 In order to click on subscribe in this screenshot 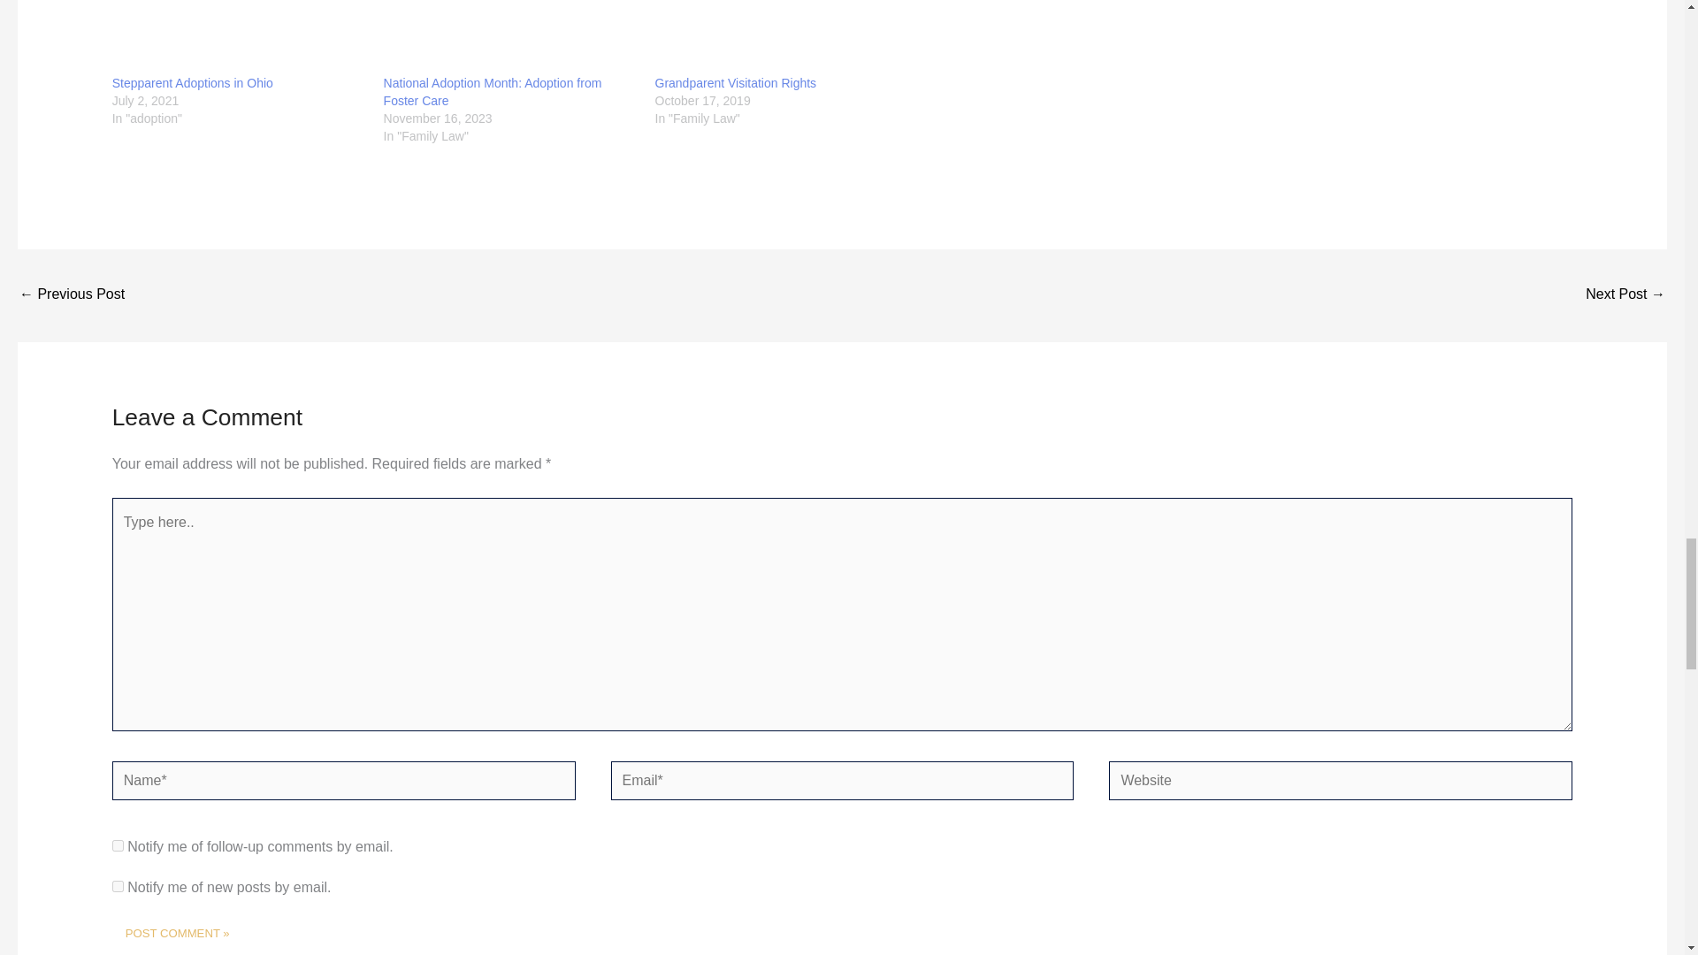, I will do `click(118, 886)`.